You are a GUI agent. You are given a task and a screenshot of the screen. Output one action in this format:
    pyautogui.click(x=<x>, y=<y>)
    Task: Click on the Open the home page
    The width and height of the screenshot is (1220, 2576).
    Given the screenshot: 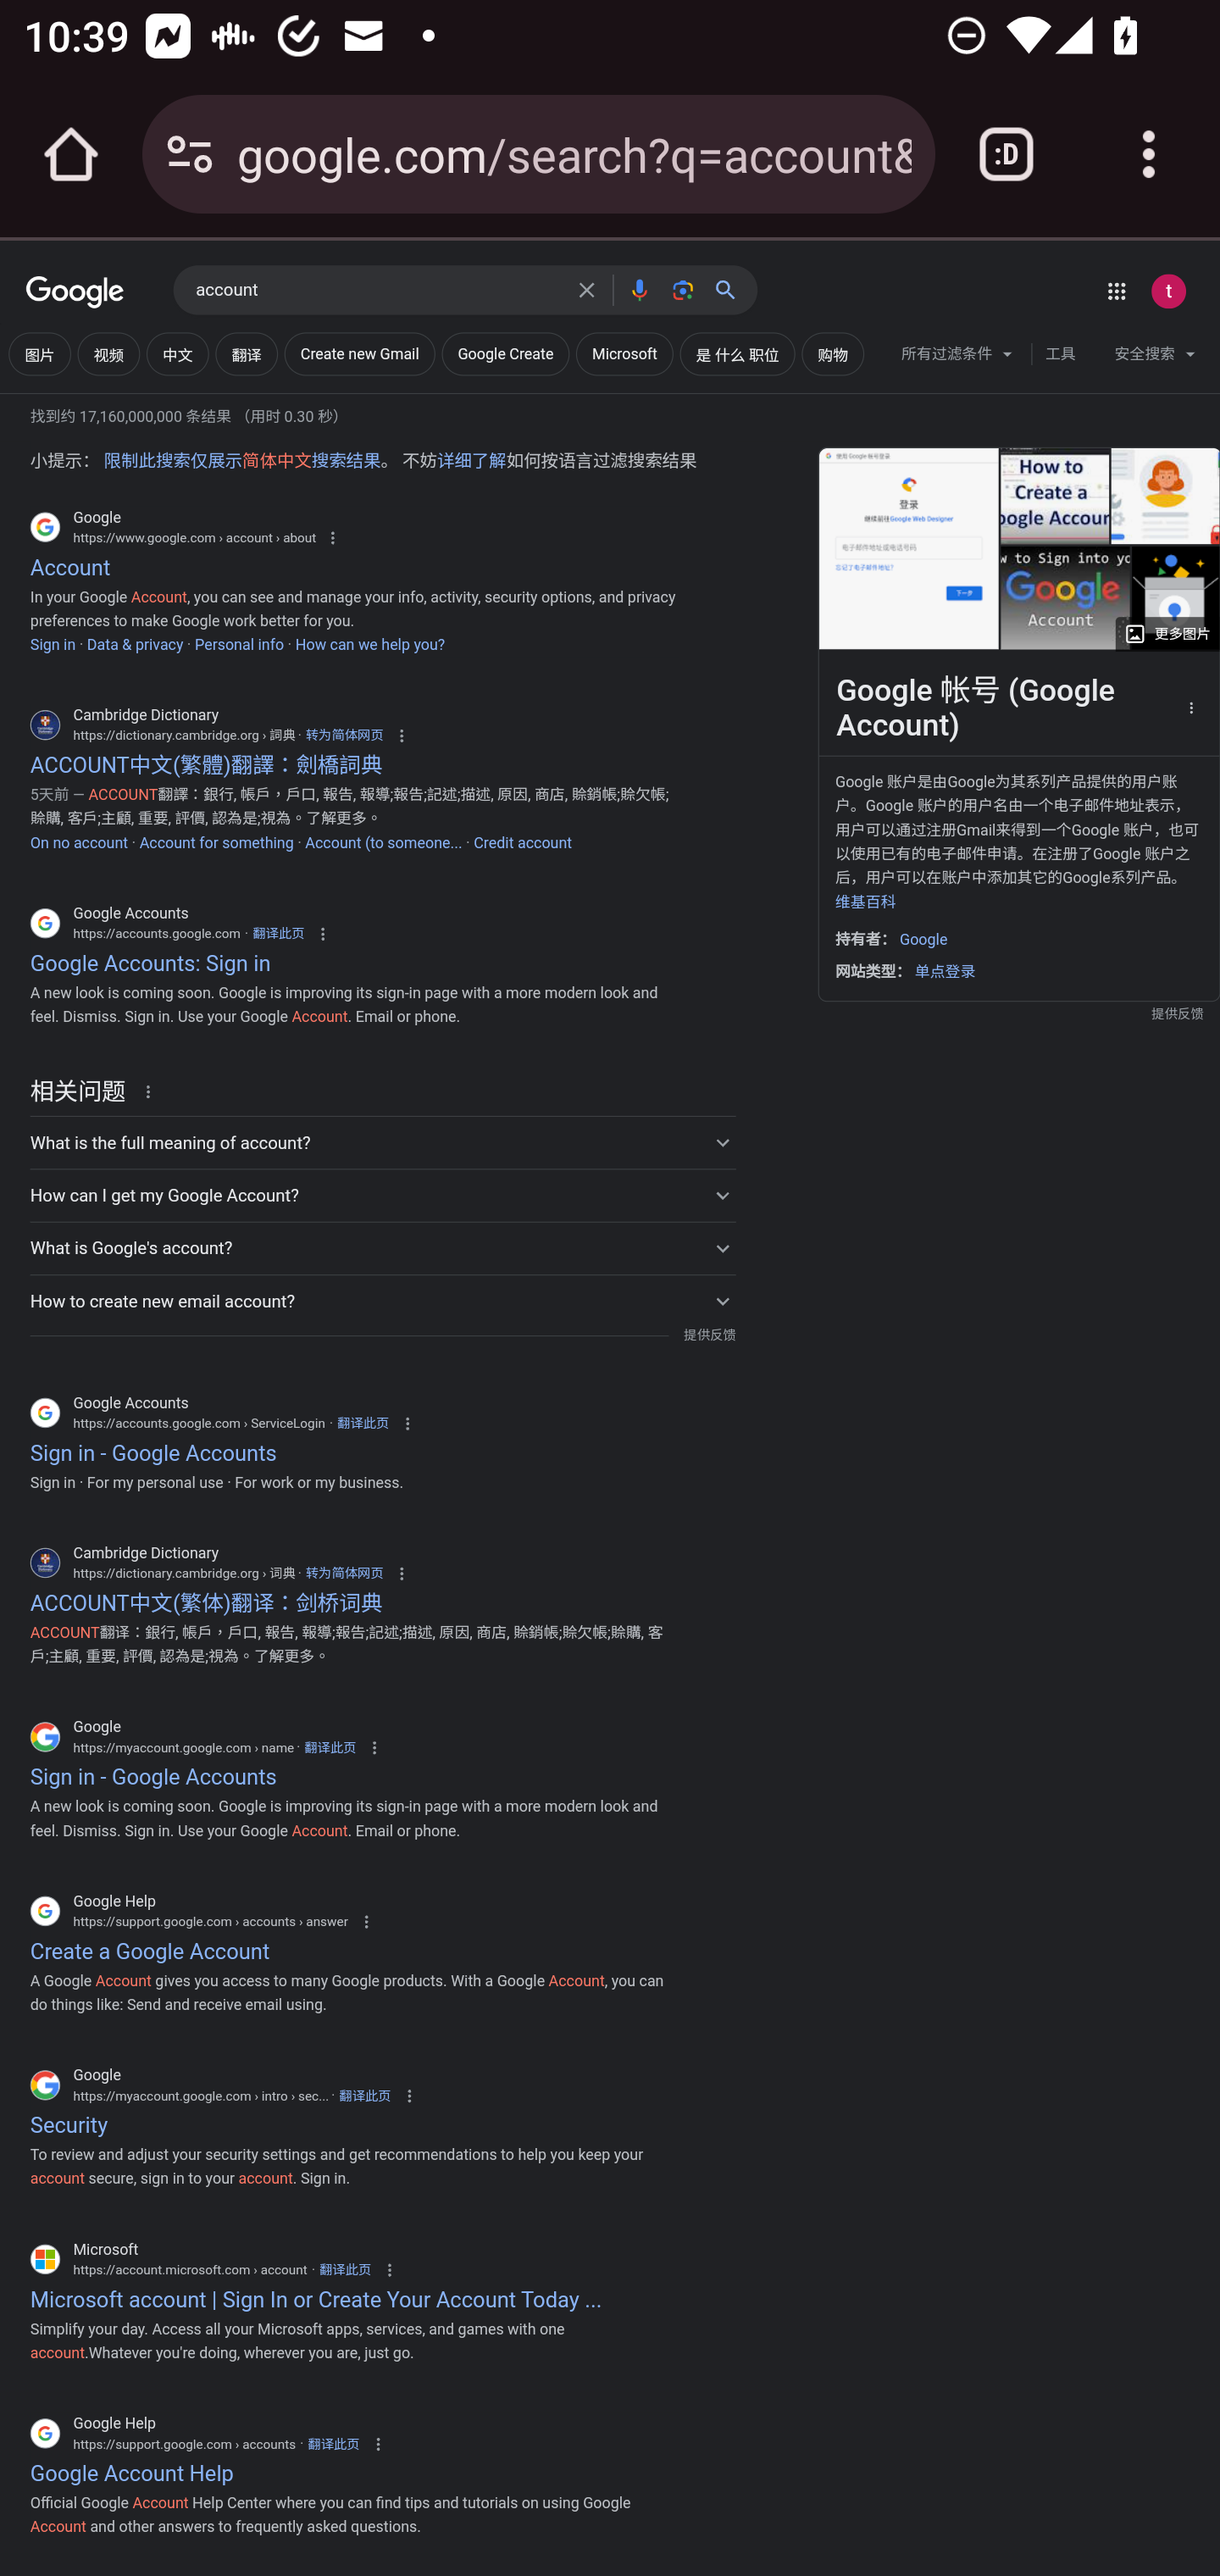 What is the action you would take?
    pyautogui.click(x=71, y=154)
    